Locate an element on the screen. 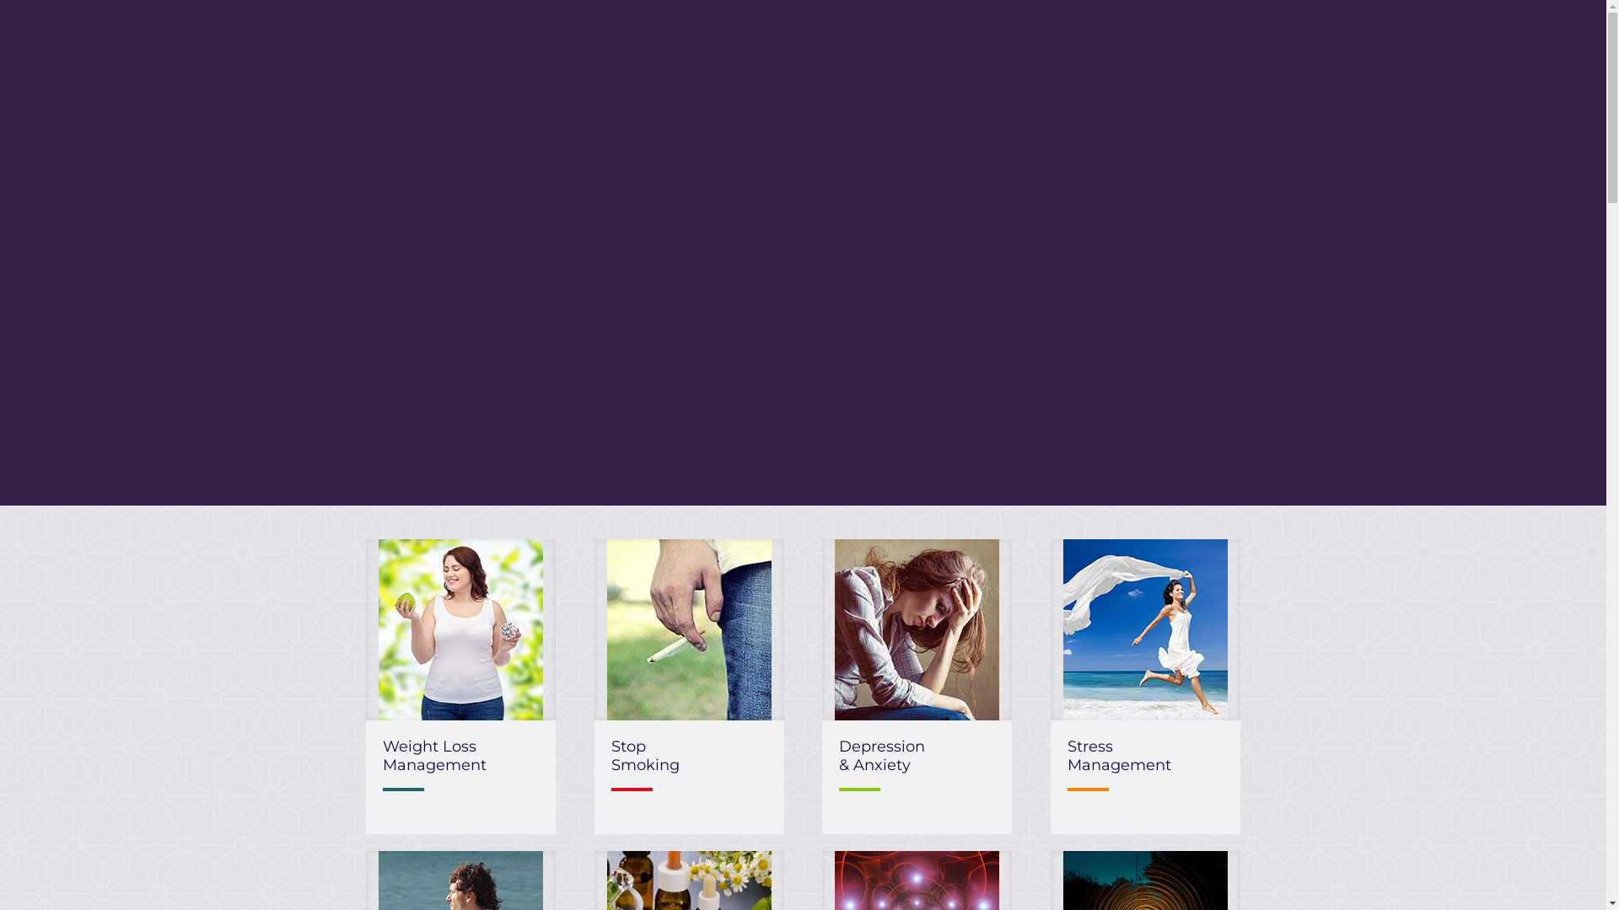  Weight Loss
Management is located at coordinates (435, 756).